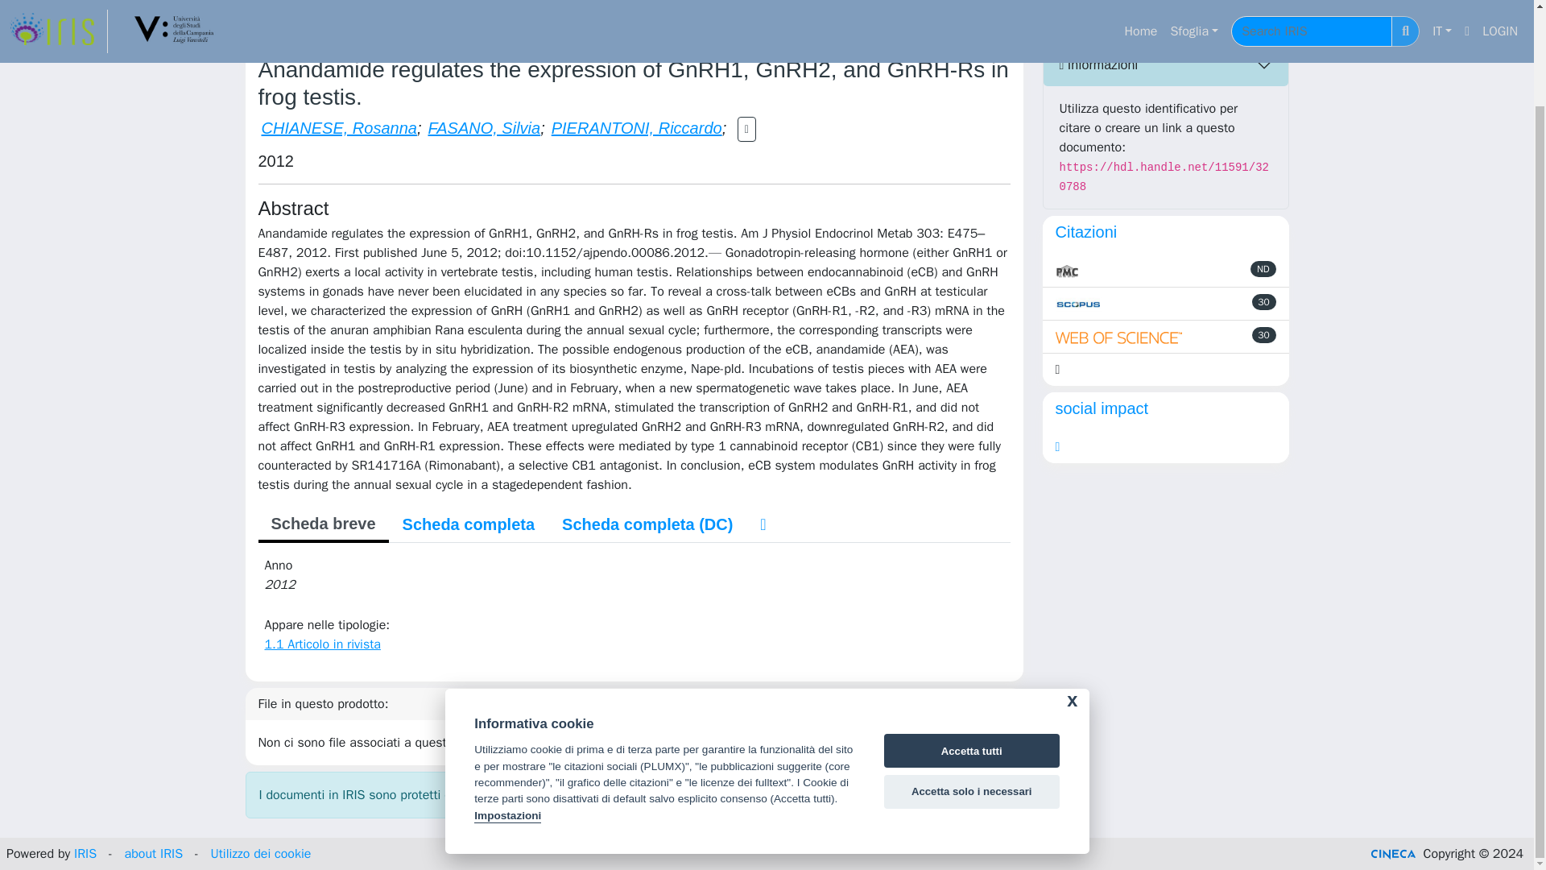 The width and height of the screenshot is (1546, 870). I want to click on CHIANESE, Rosanna, so click(338, 127).